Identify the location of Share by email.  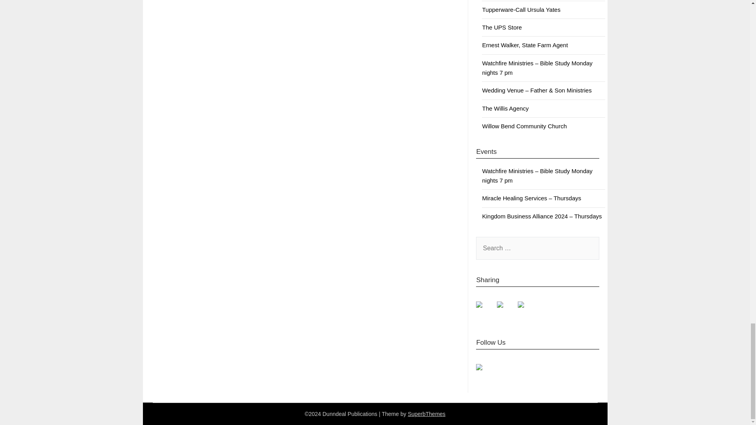
(527, 311).